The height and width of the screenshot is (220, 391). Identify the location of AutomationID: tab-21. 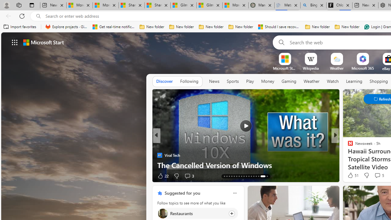
(234, 176).